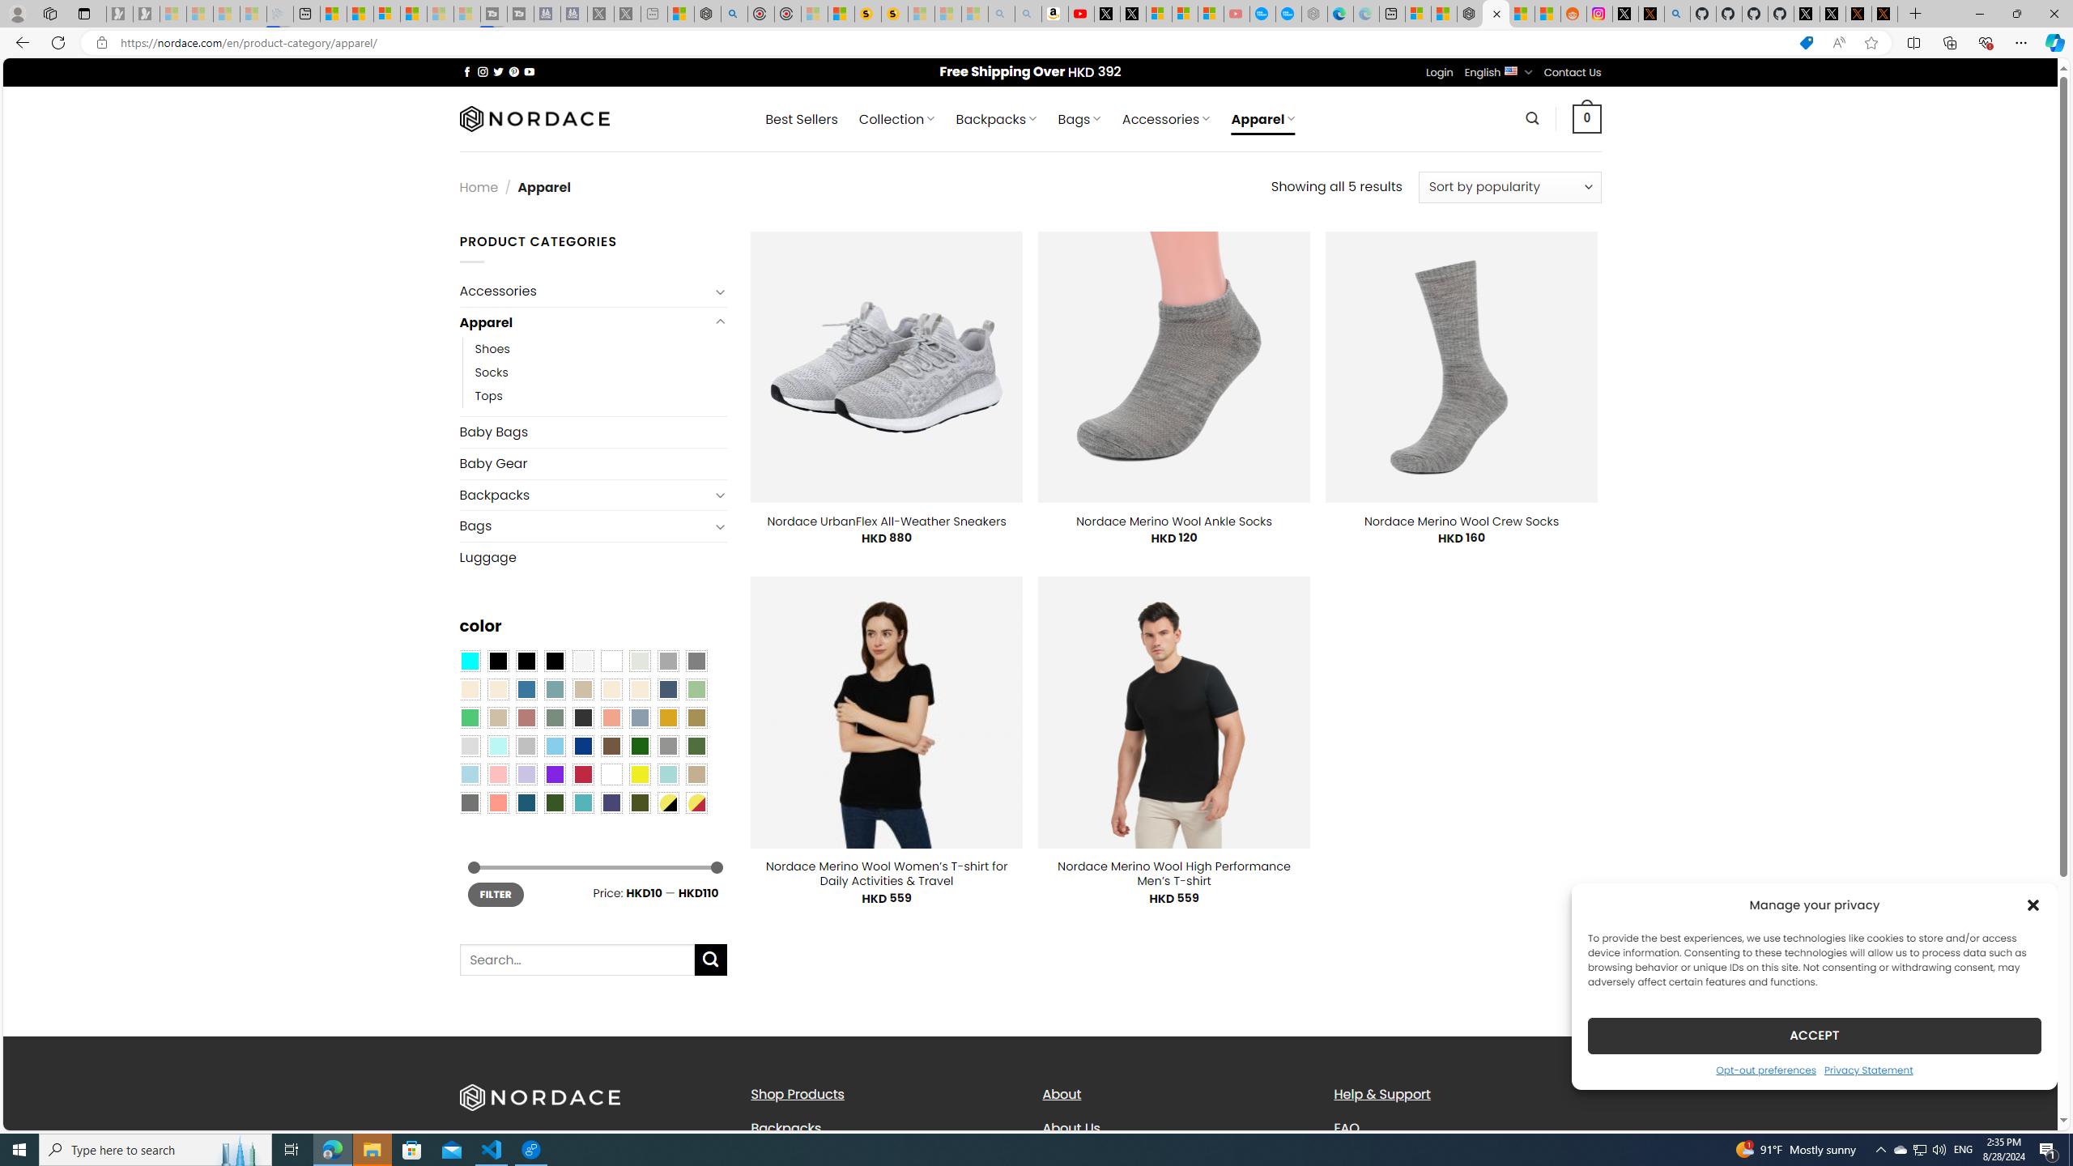  Describe the element at coordinates (1028, 14) in the screenshot. I see `Amazon Echo Dot PNG - Search Images - Sleeping` at that location.